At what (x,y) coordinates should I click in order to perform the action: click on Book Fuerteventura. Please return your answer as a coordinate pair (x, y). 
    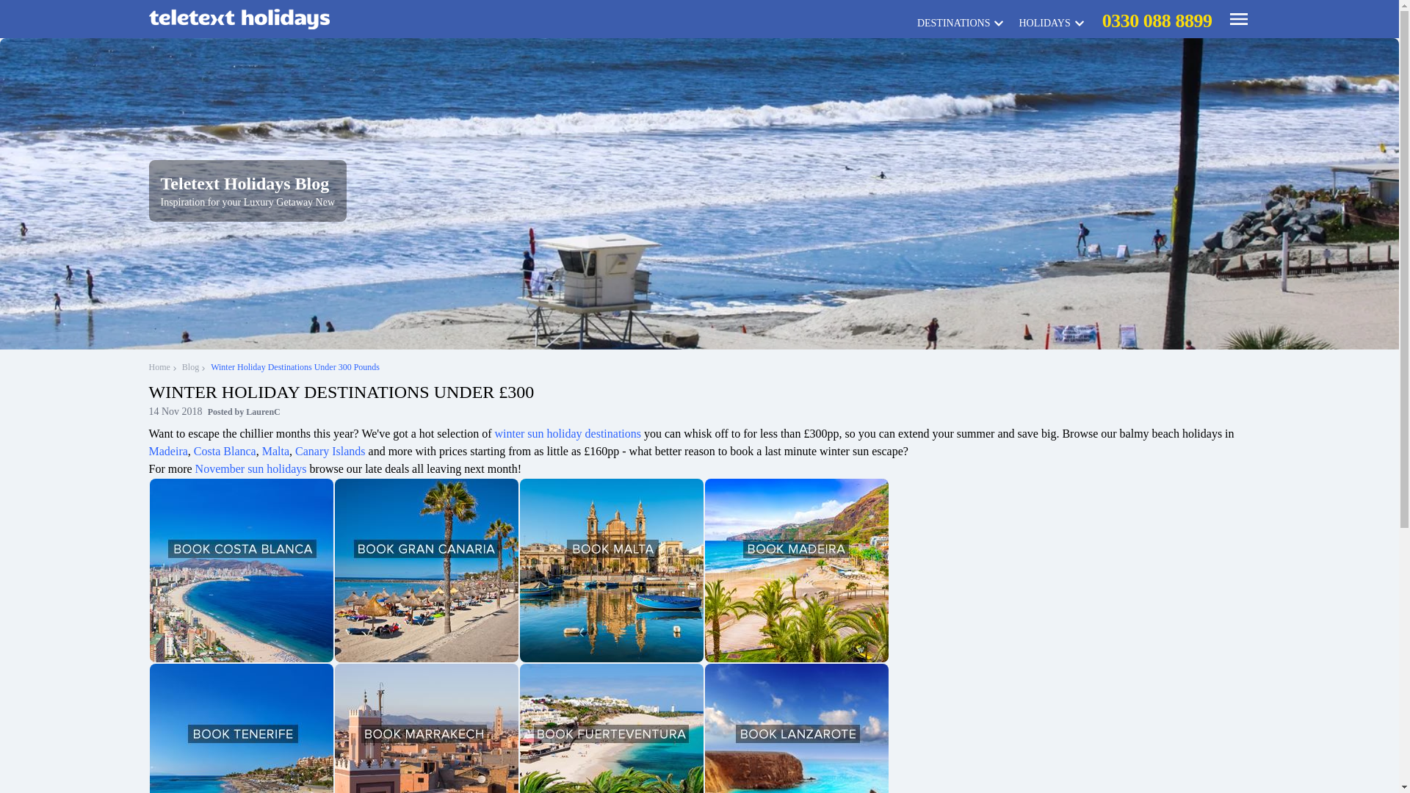
    Looking at the image, I should click on (612, 728).